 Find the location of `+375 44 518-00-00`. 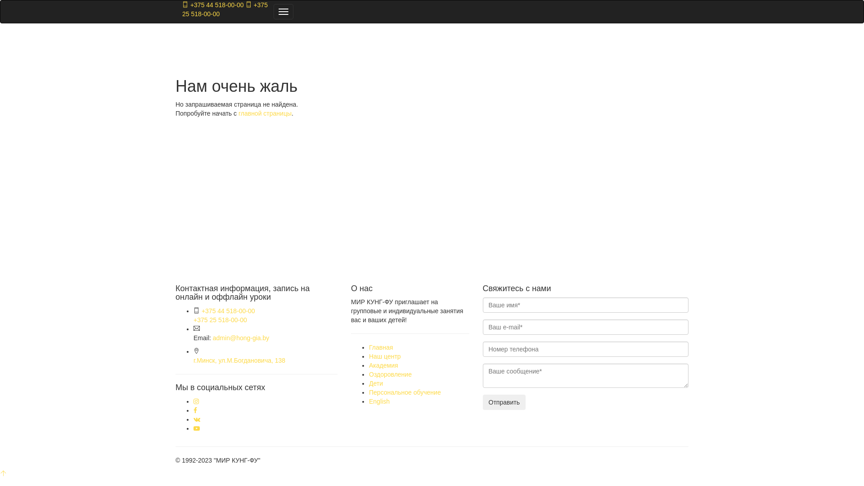

+375 44 518-00-00 is located at coordinates (213, 5).